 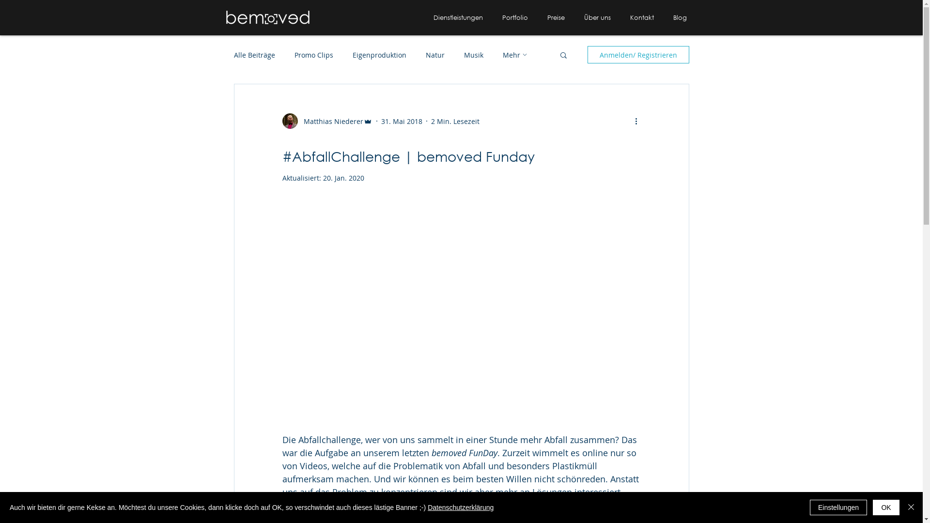 What do you see at coordinates (474, 55) in the screenshot?
I see `Musik` at bounding box center [474, 55].